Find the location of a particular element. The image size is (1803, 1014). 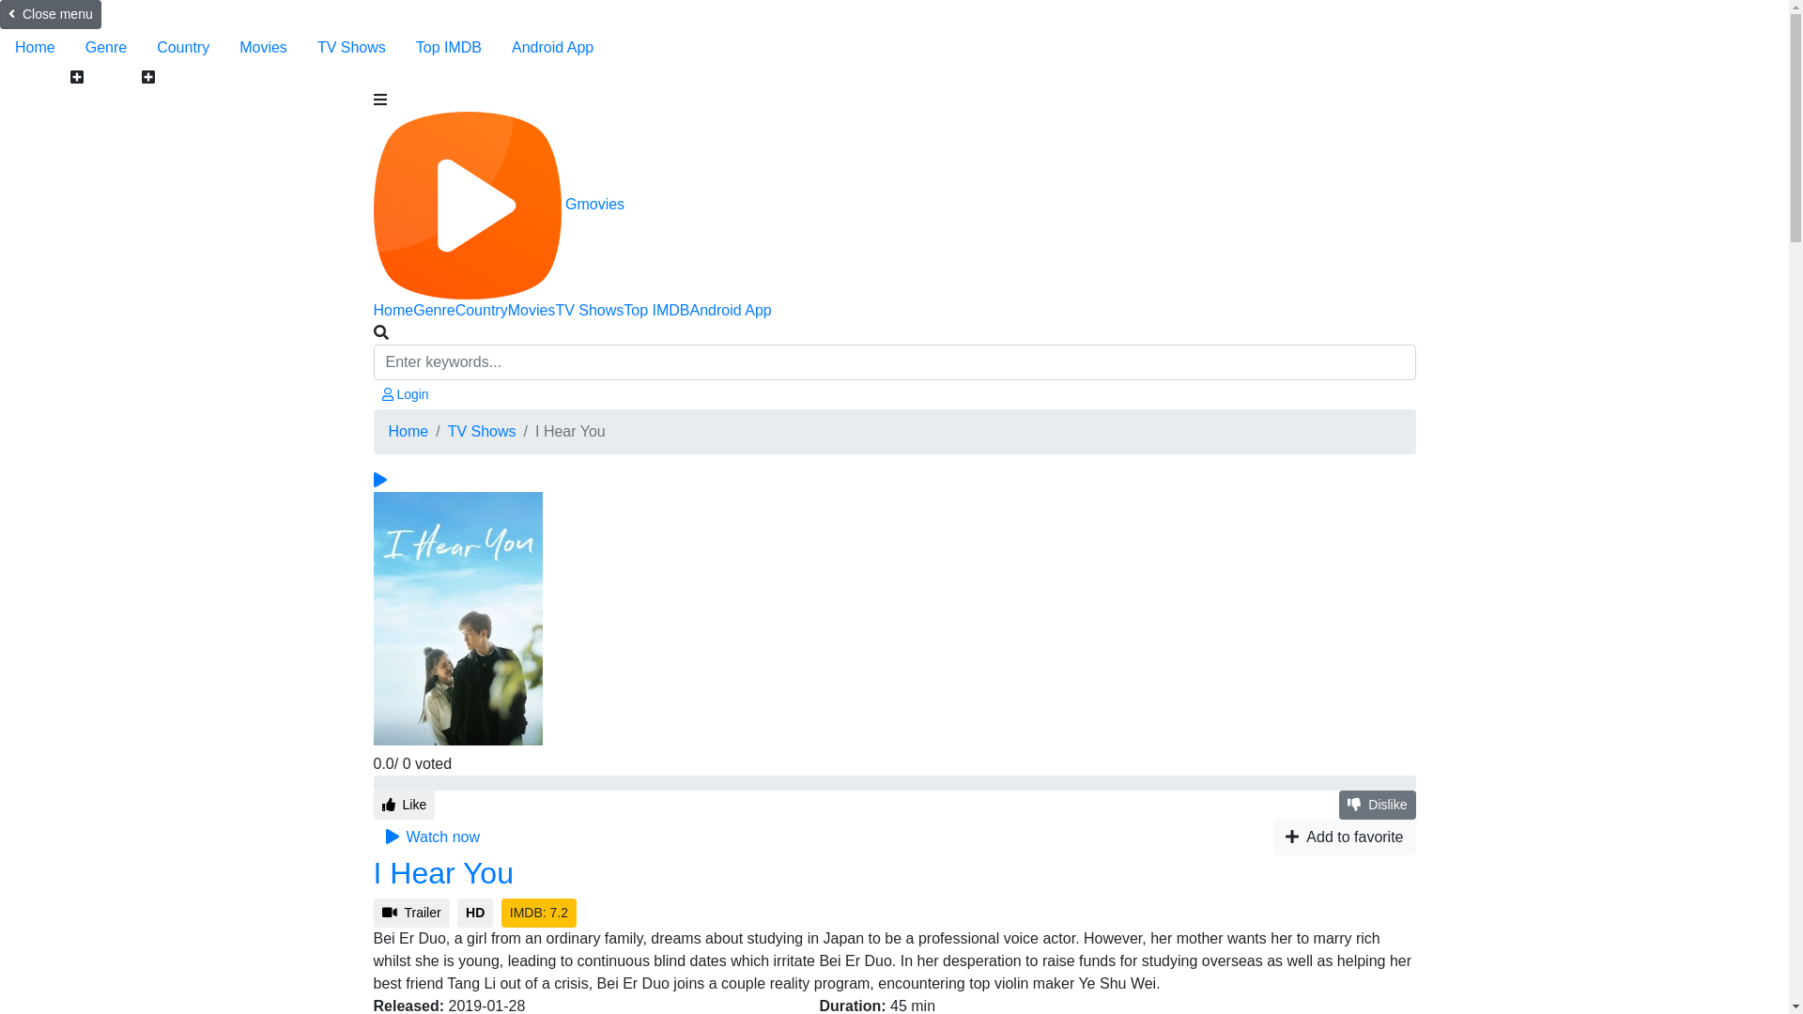

TV Shows is located at coordinates (351, 48).